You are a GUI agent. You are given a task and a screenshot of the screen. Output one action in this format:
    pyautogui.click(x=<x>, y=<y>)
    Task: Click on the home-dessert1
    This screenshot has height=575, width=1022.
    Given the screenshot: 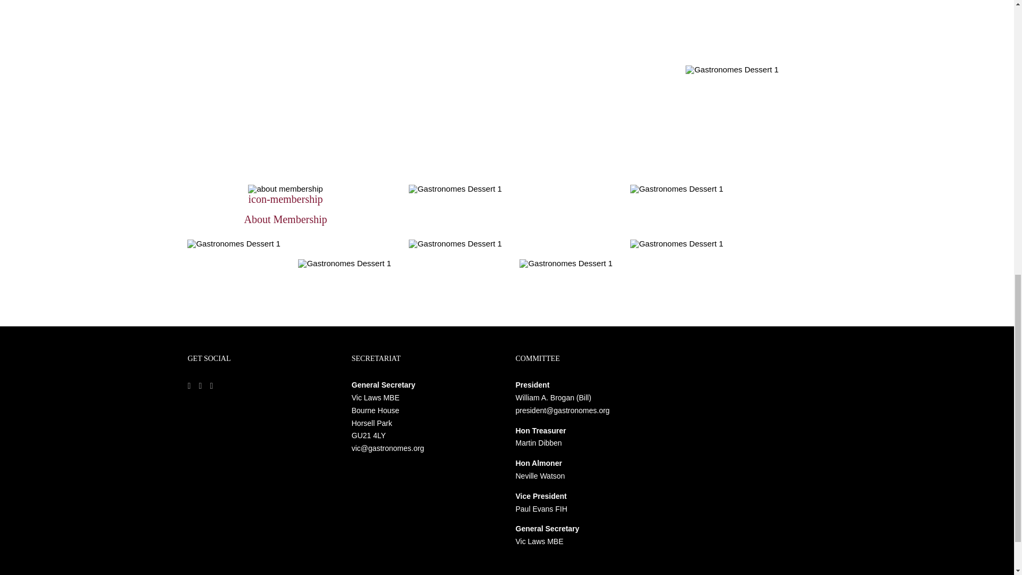 What is the action you would take?
    pyautogui.click(x=565, y=264)
    